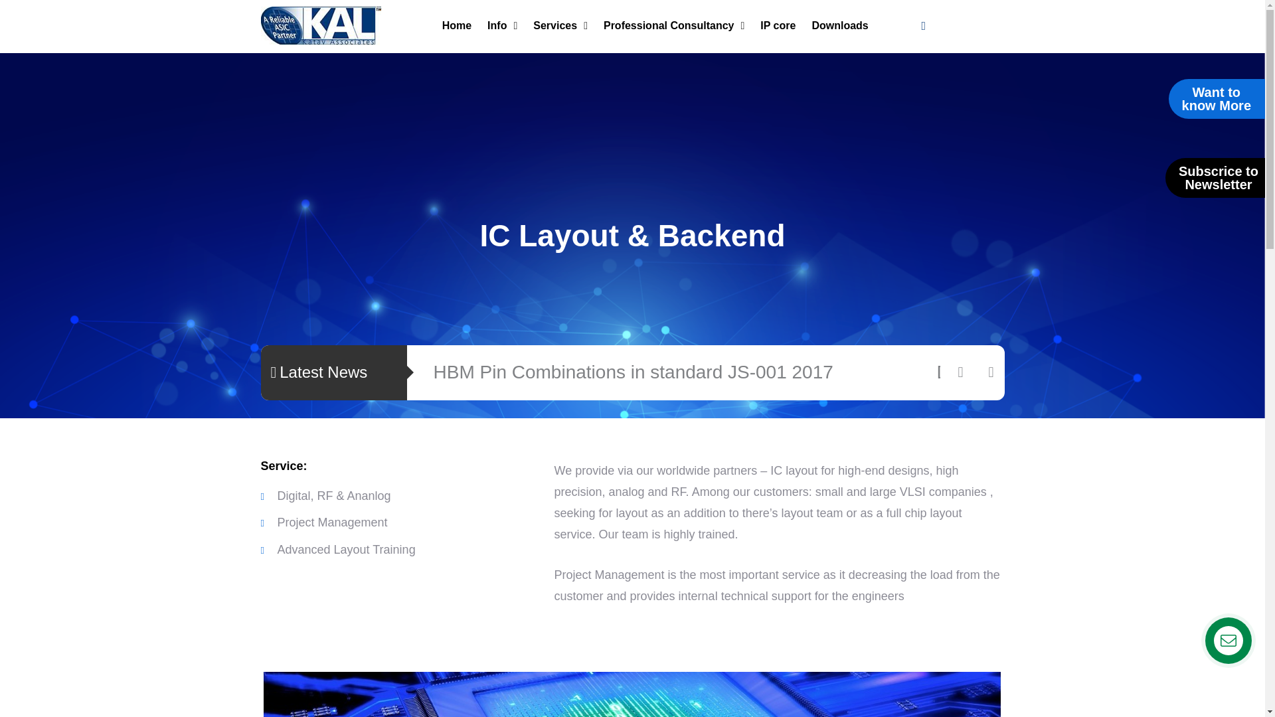 The width and height of the screenshot is (1275, 717). I want to click on Downloads, so click(839, 25).